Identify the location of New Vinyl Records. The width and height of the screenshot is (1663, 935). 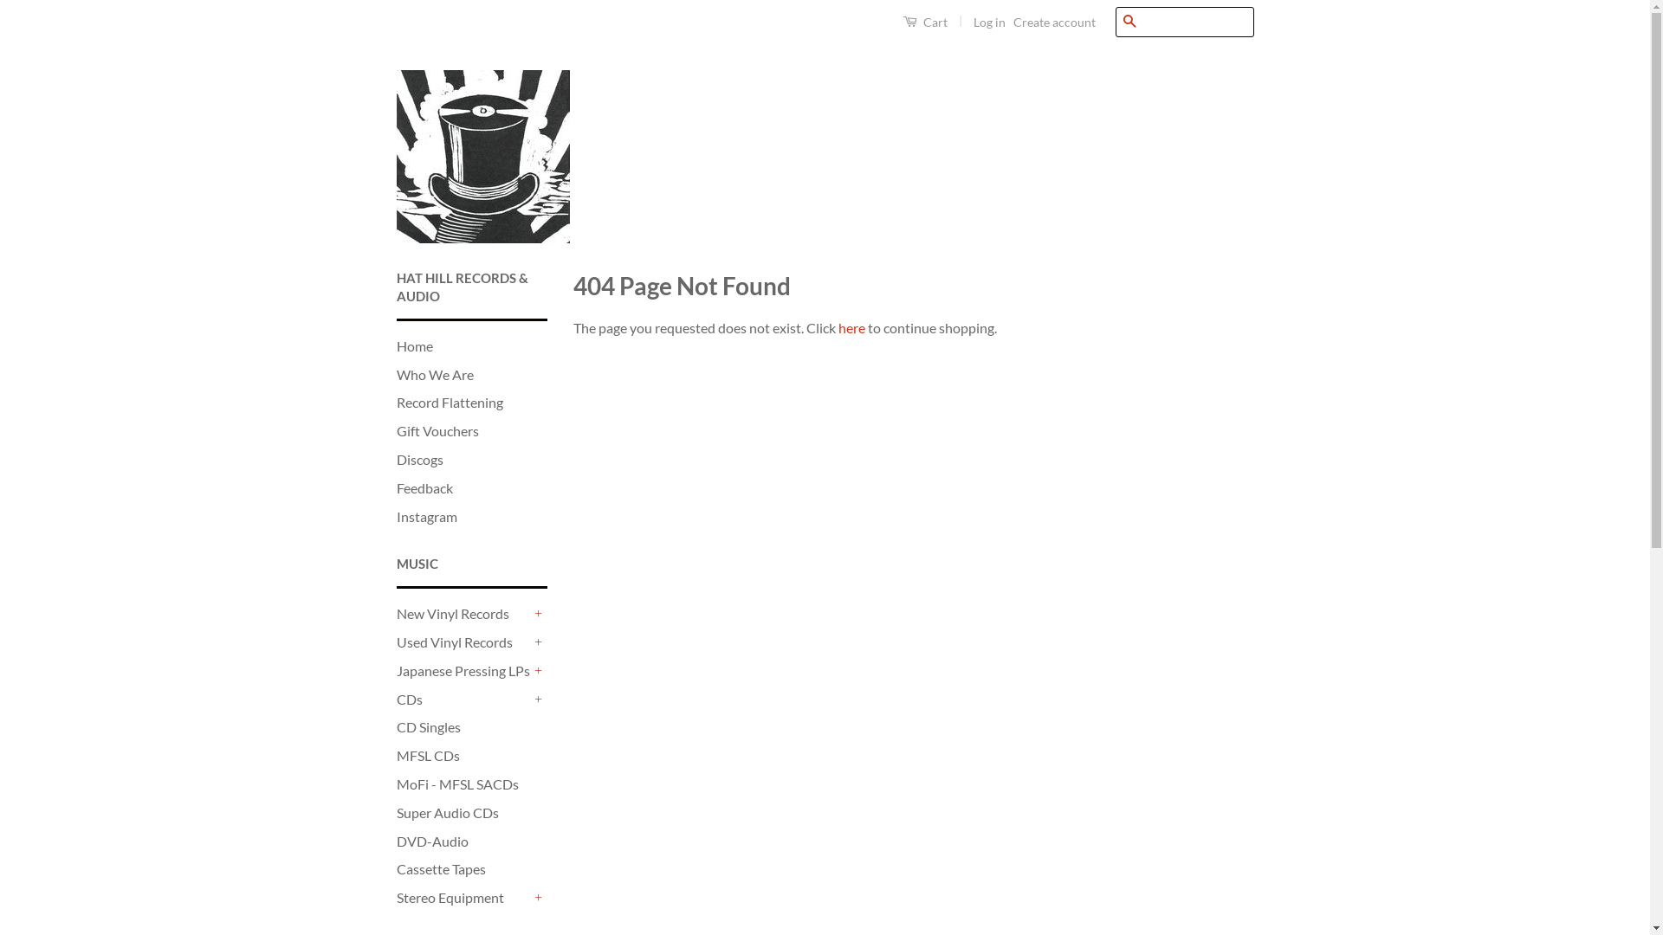
(463, 615).